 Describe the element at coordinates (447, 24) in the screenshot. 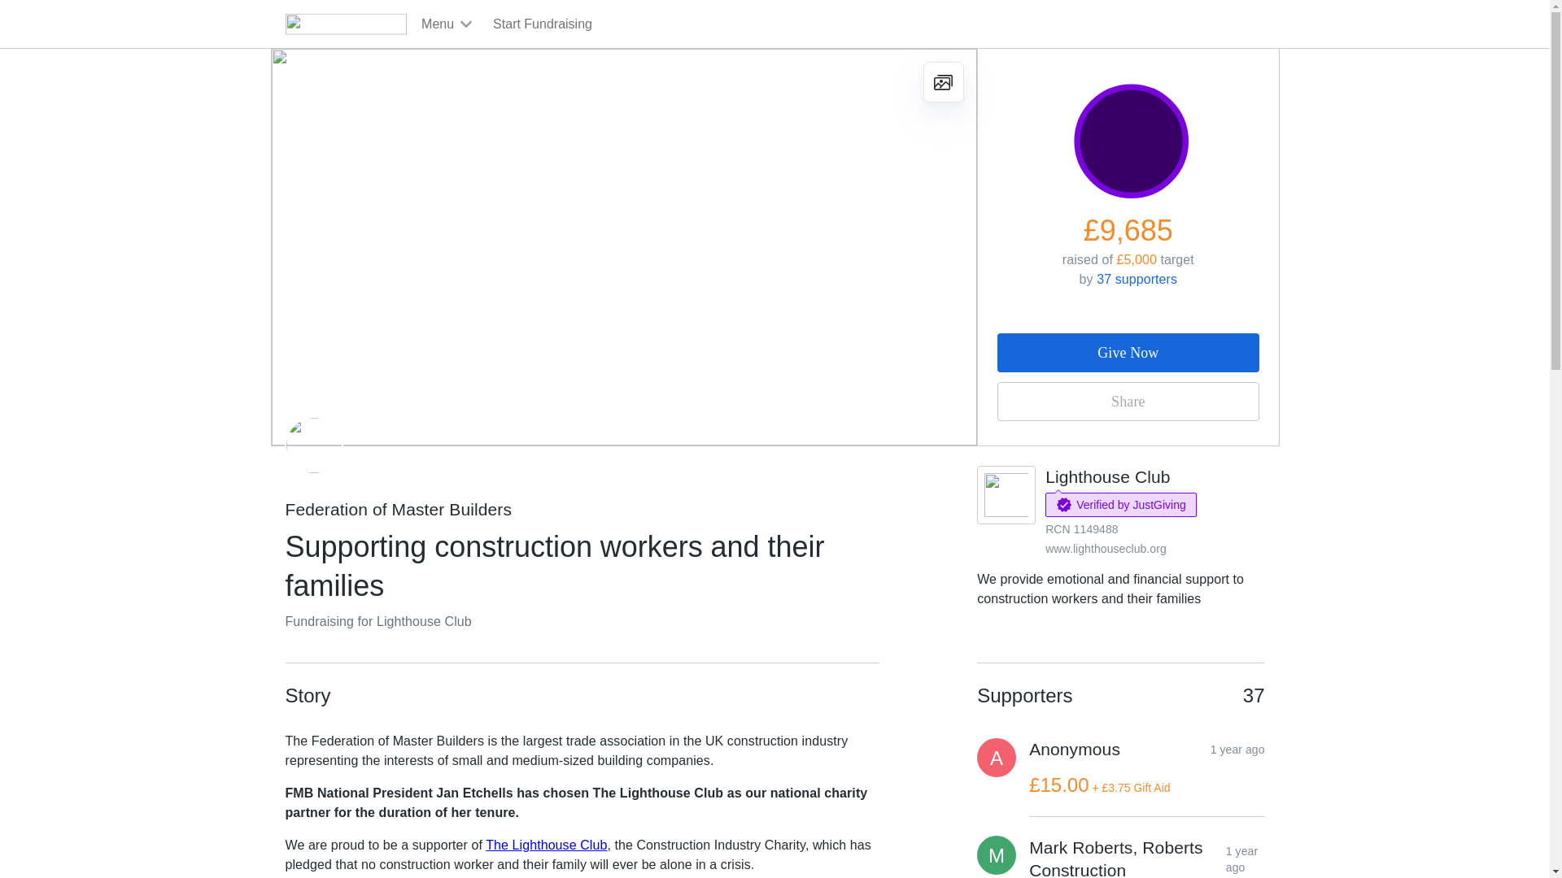

I see `Menu` at that location.